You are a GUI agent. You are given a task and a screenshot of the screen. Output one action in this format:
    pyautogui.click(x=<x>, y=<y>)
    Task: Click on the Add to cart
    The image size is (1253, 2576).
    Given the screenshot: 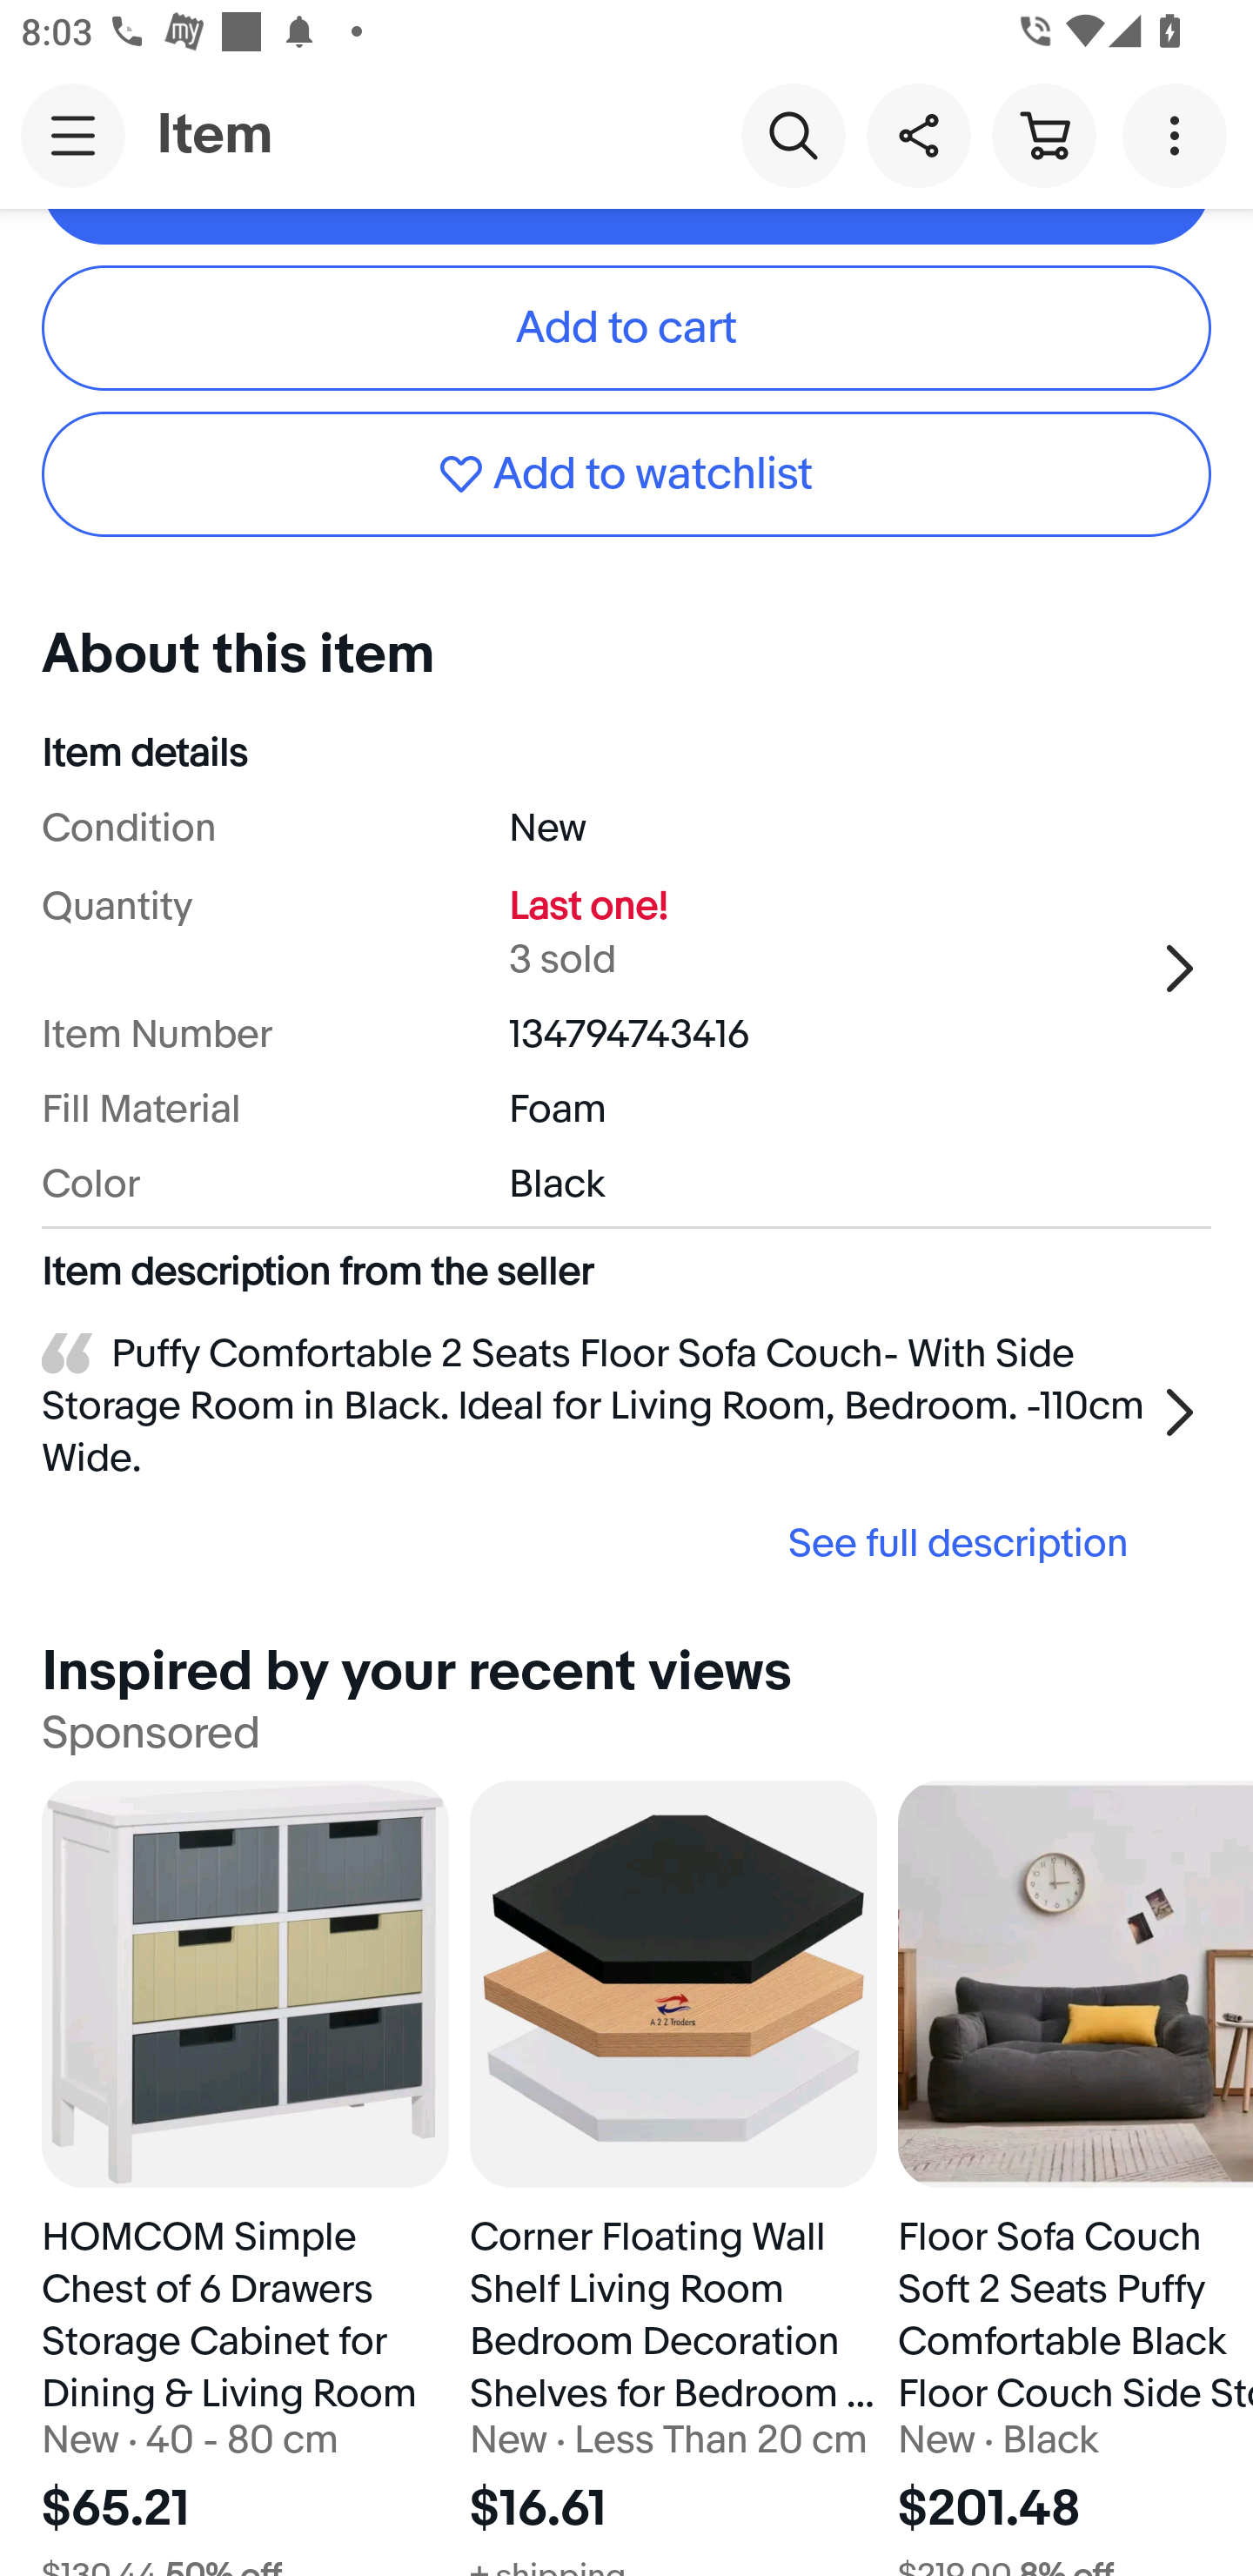 What is the action you would take?
    pyautogui.click(x=626, y=327)
    